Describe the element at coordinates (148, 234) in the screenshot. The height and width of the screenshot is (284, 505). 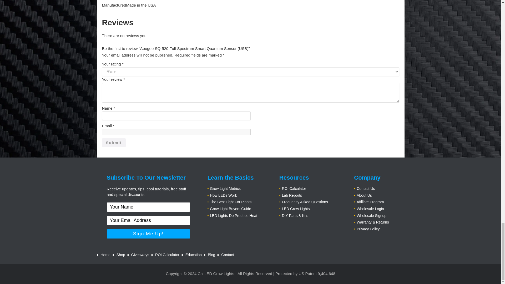
I see `Sign Me Up!` at that location.